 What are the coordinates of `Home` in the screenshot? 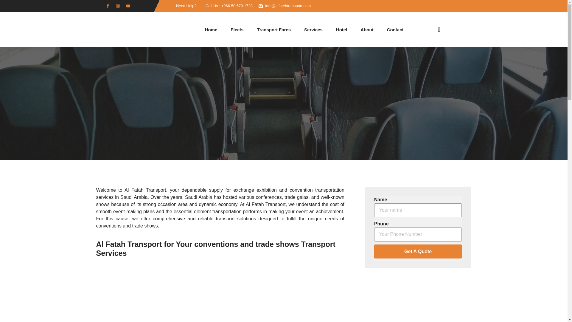 It's located at (211, 29).